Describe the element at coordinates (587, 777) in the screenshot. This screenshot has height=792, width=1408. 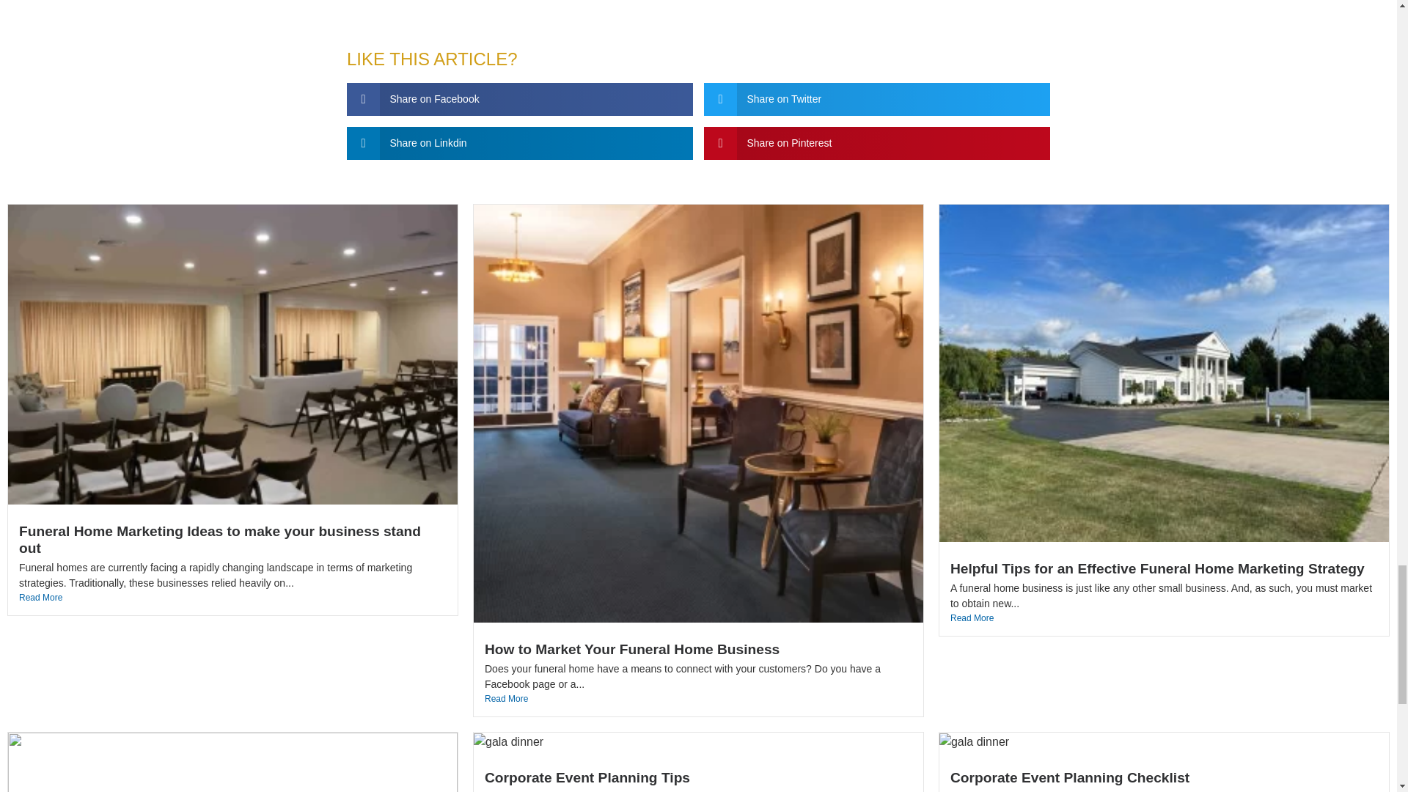
I see `Corporate Event Planning Tips` at that location.